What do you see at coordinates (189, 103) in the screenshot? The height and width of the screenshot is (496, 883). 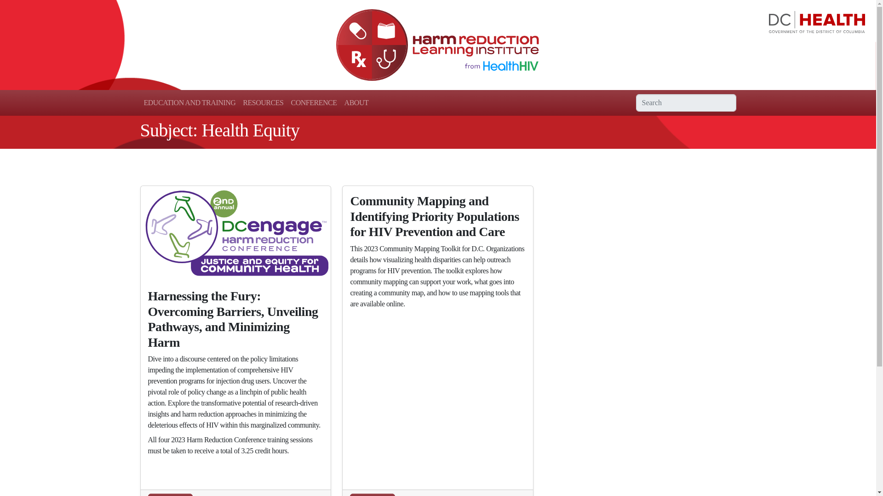 I see `EDUCATION AND TRAINING` at bounding box center [189, 103].